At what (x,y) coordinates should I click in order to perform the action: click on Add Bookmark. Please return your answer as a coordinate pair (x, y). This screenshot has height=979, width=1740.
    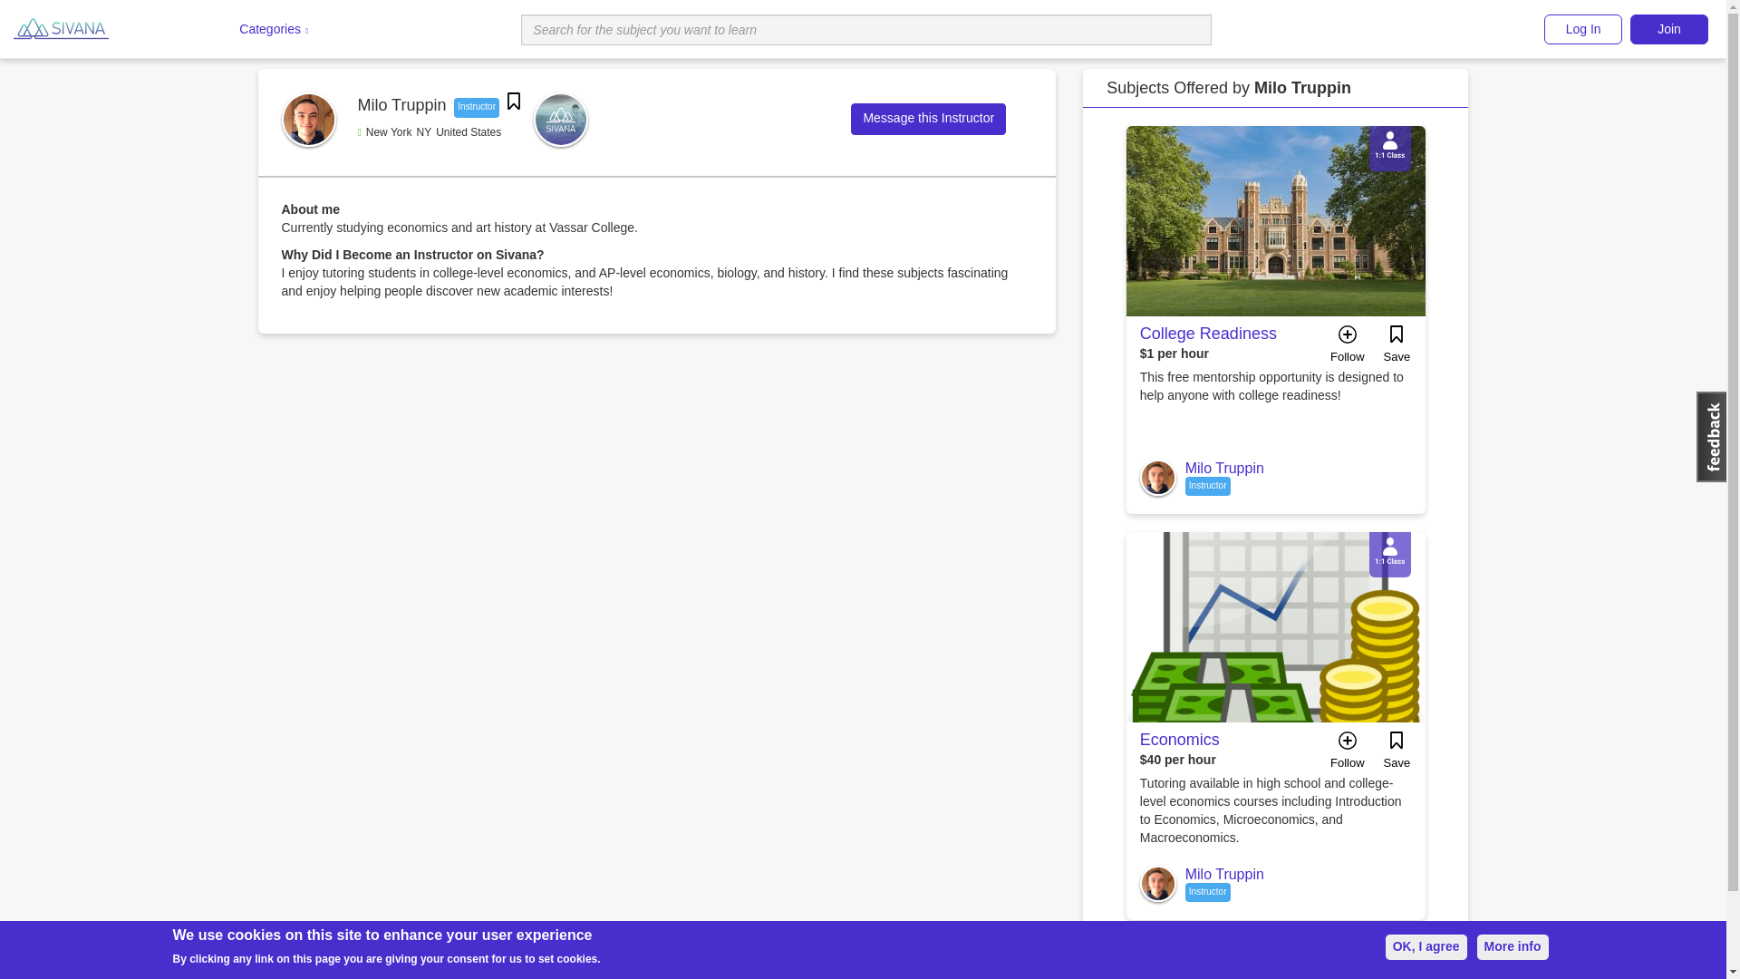
    Looking at the image, I should click on (514, 102).